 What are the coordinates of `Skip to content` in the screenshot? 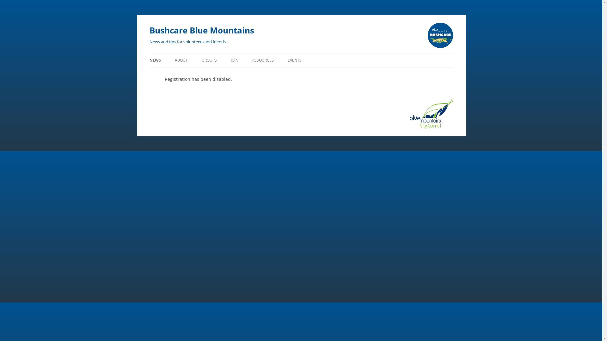 It's located at (149, 61).